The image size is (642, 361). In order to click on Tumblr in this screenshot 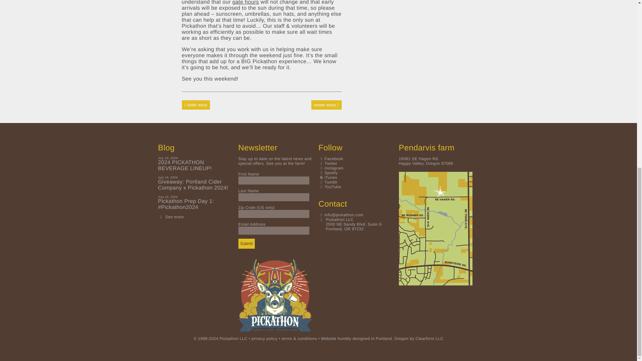, I will do `click(328, 182)`.